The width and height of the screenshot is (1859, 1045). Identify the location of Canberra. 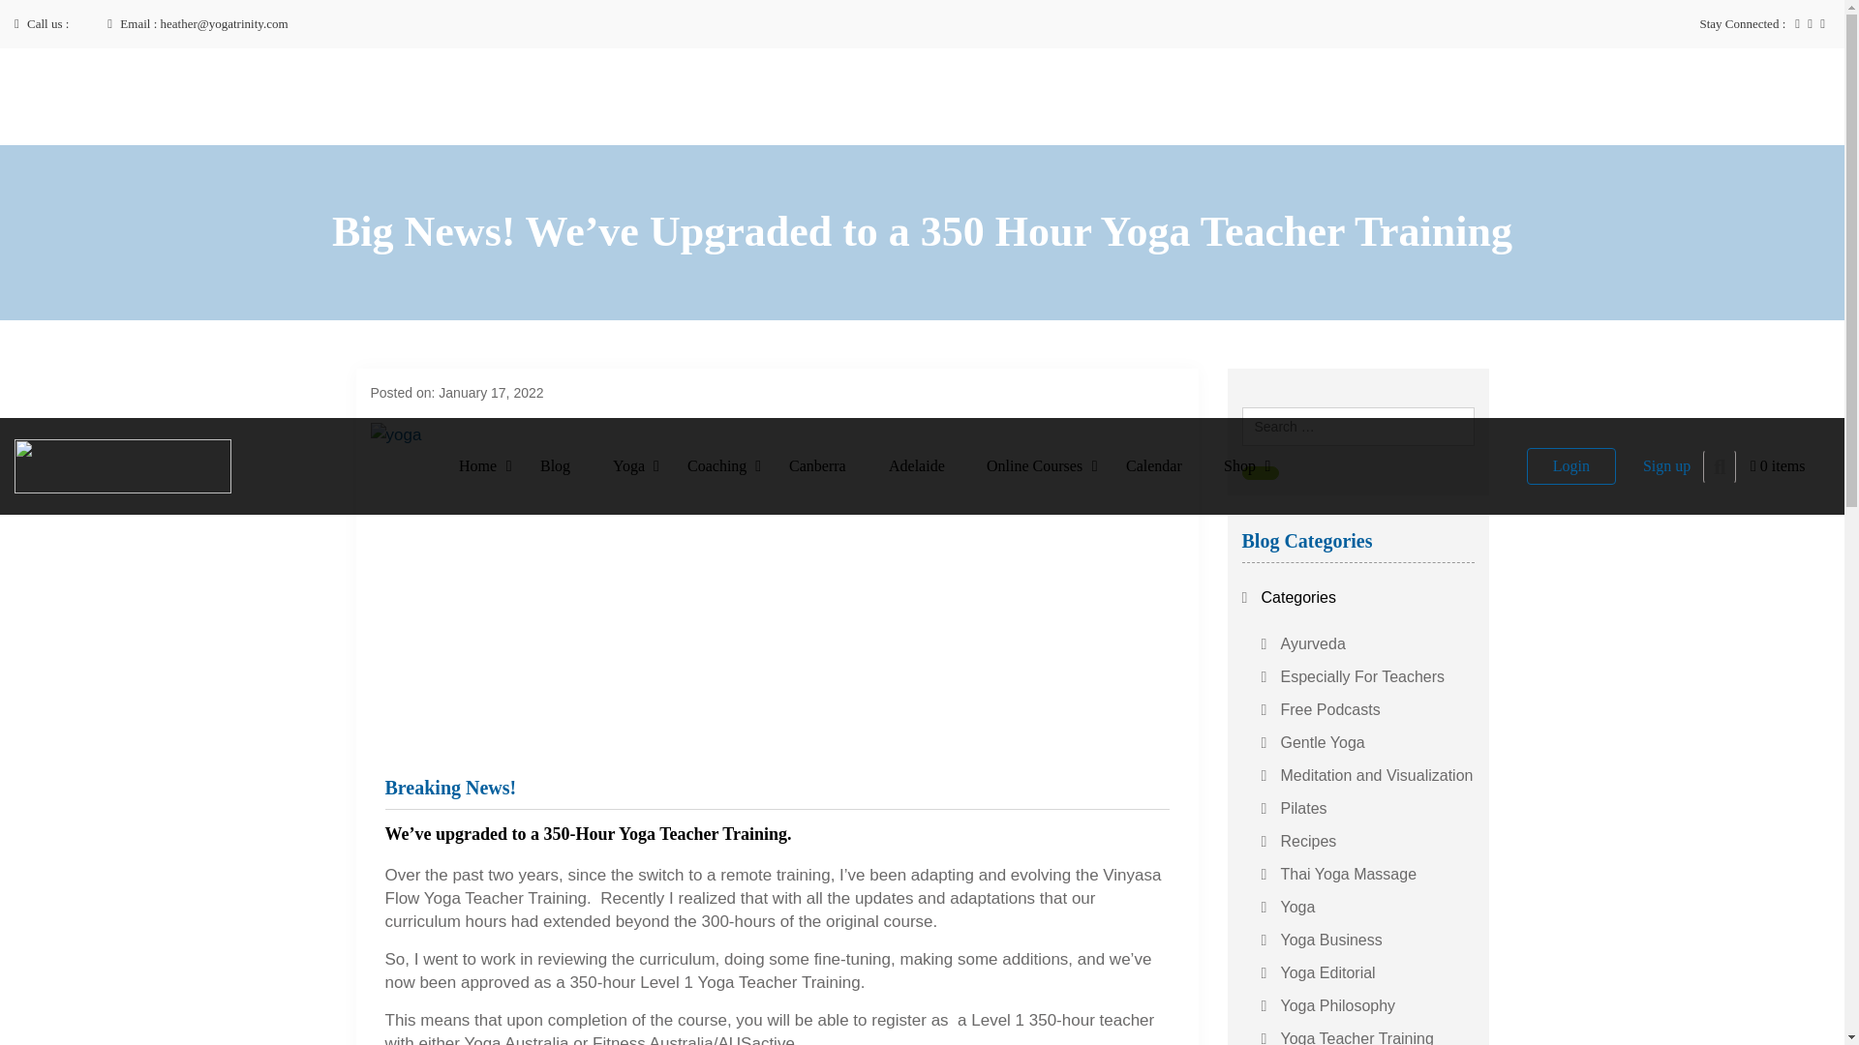
(817, 465).